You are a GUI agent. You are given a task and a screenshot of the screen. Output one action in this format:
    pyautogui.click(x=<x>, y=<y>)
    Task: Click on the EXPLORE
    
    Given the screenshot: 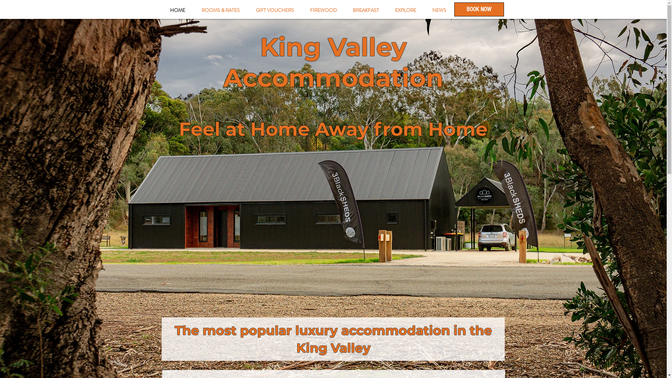 What is the action you would take?
    pyautogui.click(x=406, y=10)
    